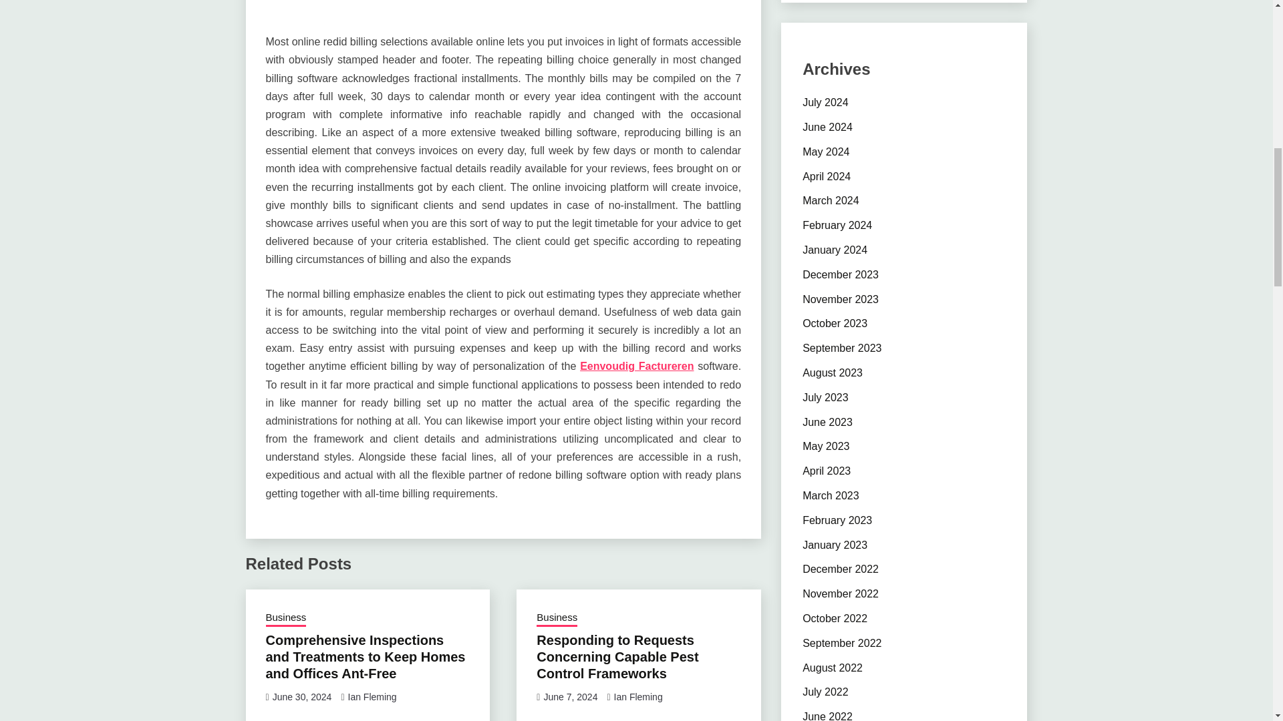 This screenshot has width=1283, height=721. What do you see at coordinates (286, 618) in the screenshot?
I see `Business` at bounding box center [286, 618].